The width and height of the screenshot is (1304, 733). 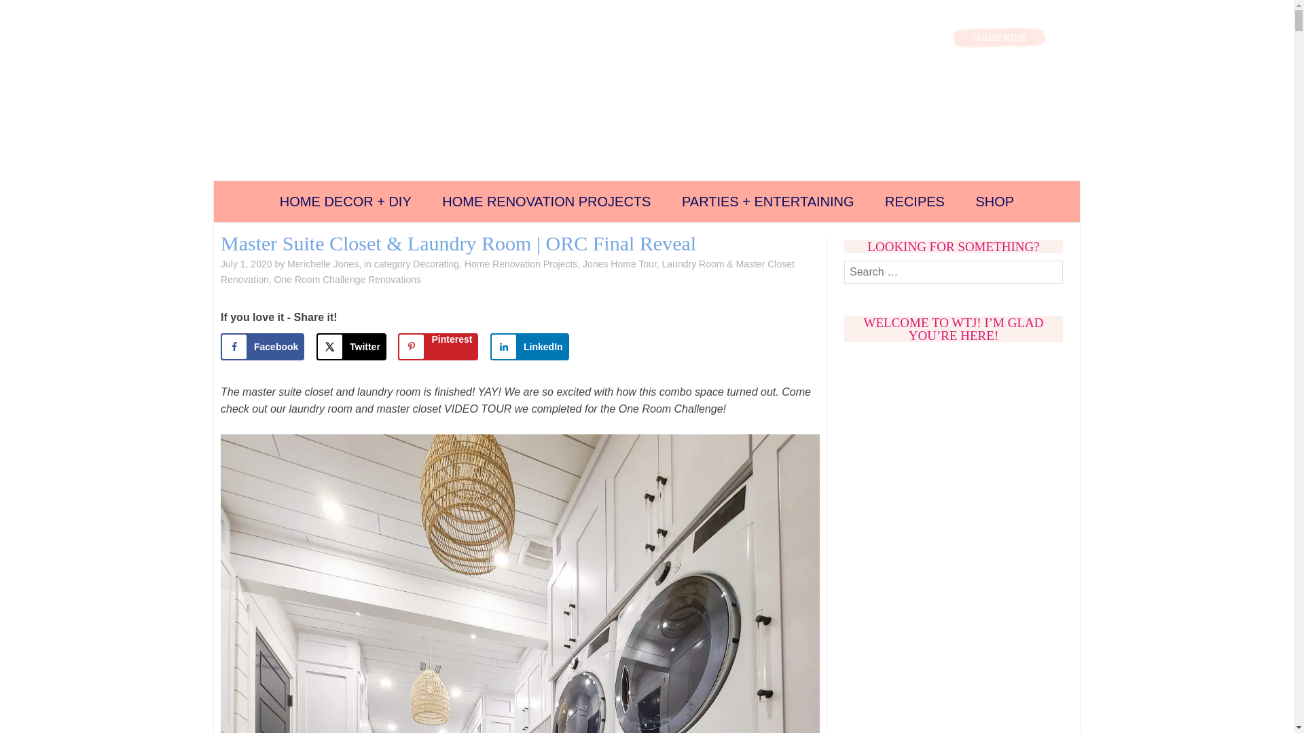 What do you see at coordinates (529, 347) in the screenshot?
I see `Share on LinkedIn` at bounding box center [529, 347].